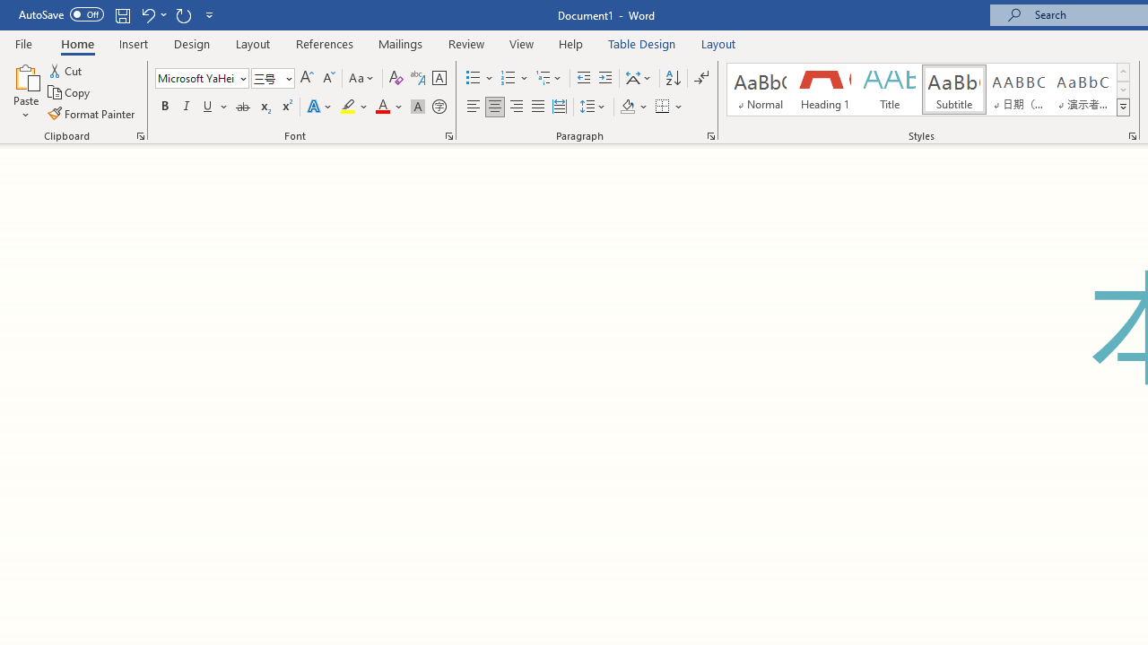 The width and height of the screenshot is (1148, 645). I want to click on Cut, so click(66, 70).